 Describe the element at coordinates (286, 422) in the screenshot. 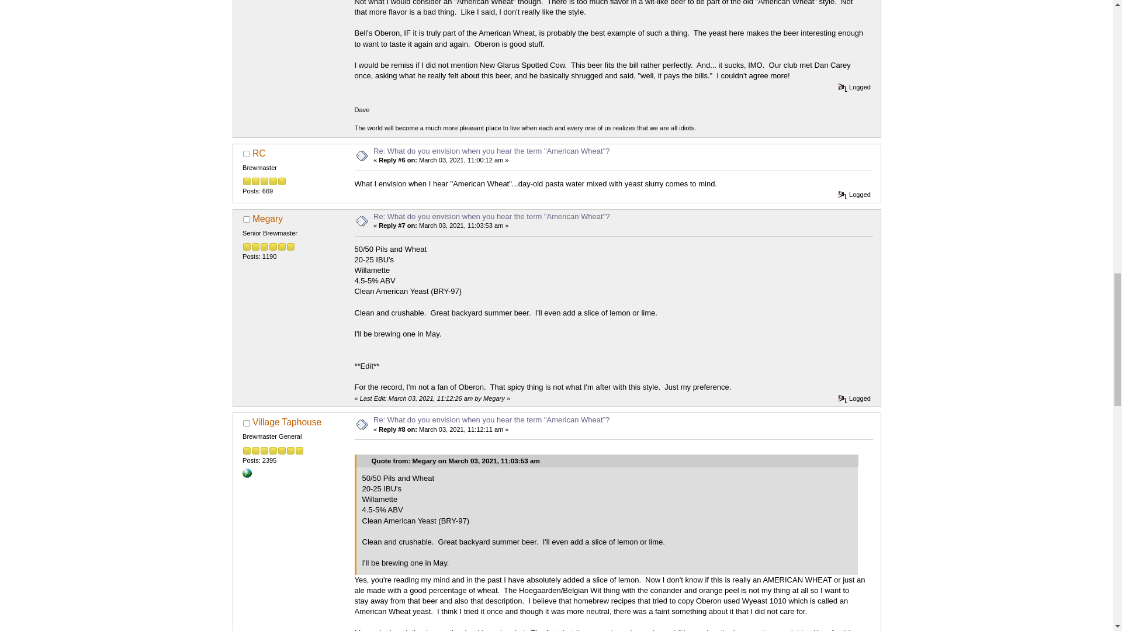

I see `View the profile of Village Taphouse` at that location.